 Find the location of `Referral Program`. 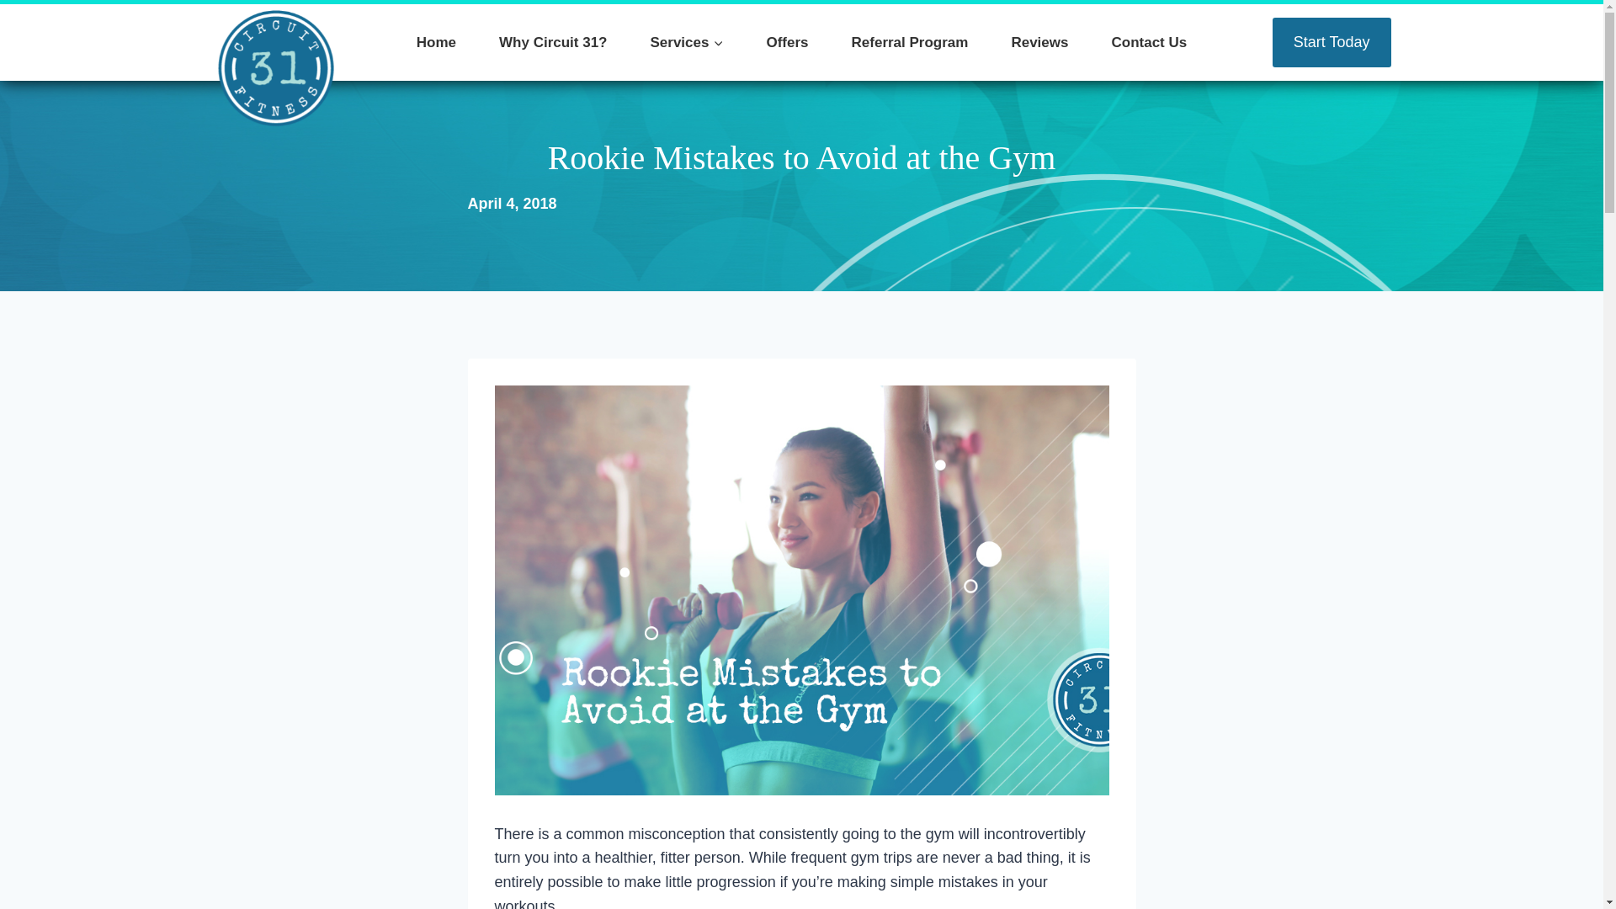

Referral Program is located at coordinates (909, 42).